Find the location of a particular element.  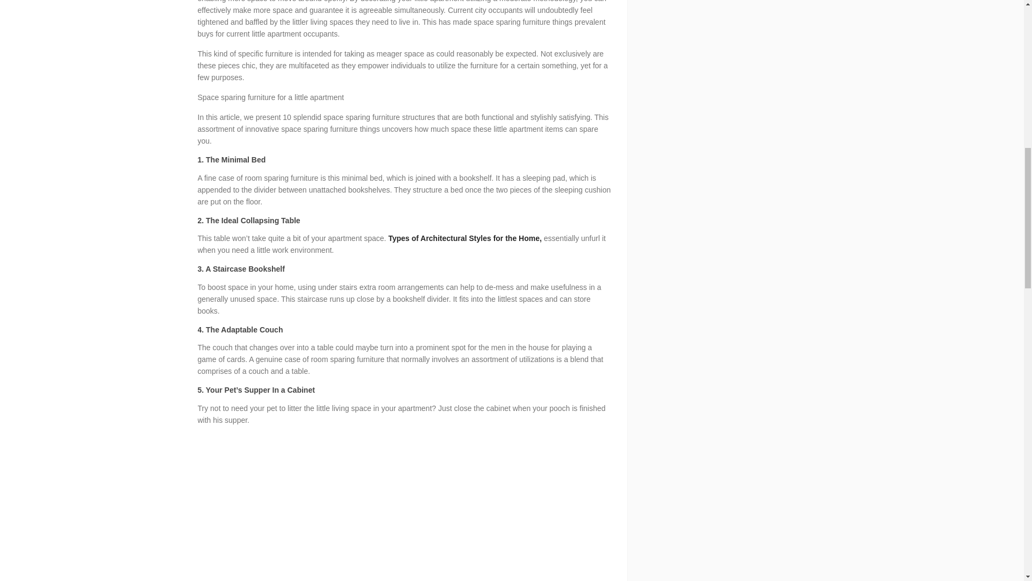

Types of Architectural Styles for the Home, is located at coordinates (464, 238).